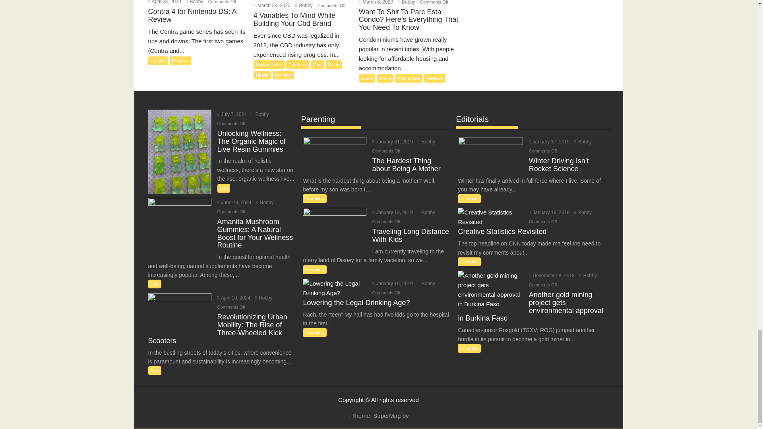  What do you see at coordinates (263, 298) in the screenshot?
I see `Bobby` at bounding box center [263, 298].